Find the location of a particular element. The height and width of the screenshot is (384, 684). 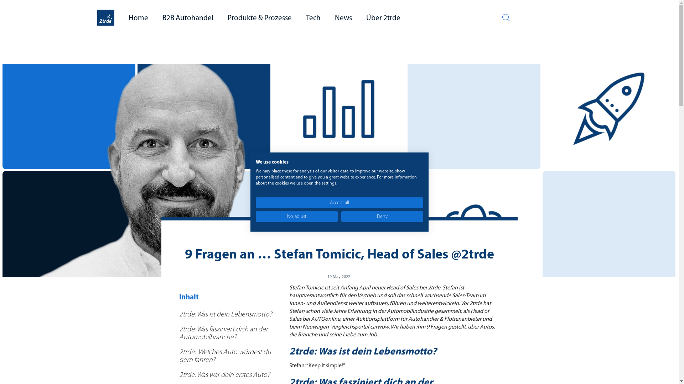

Home is located at coordinates (138, 18).